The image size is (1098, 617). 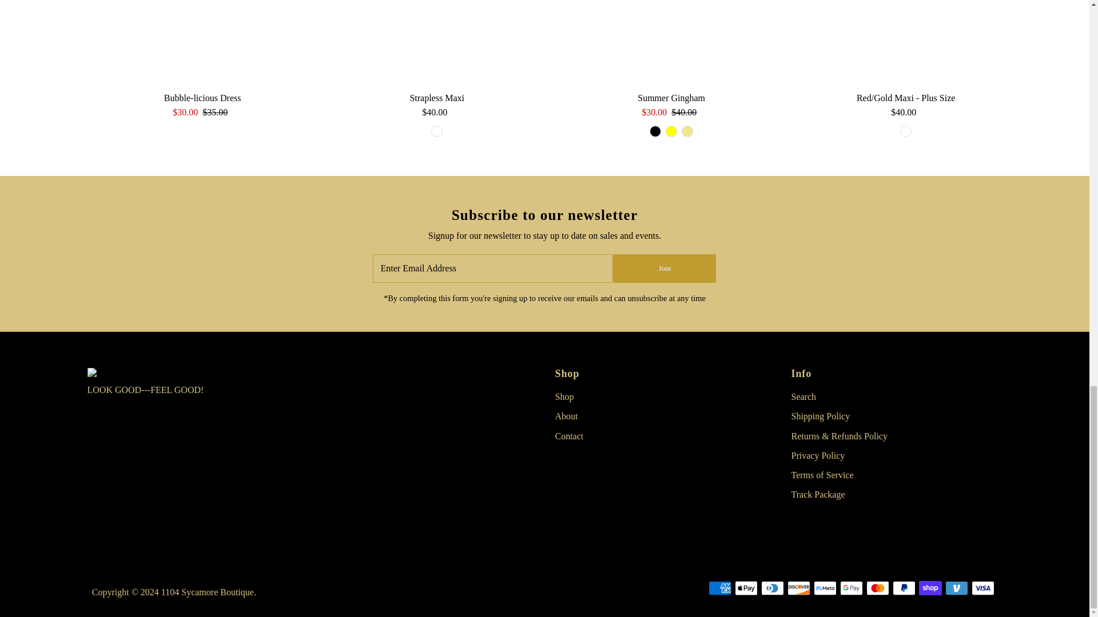 What do you see at coordinates (851, 588) in the screenshot?
I see `Google Pay` at bounding box center [851, 588].